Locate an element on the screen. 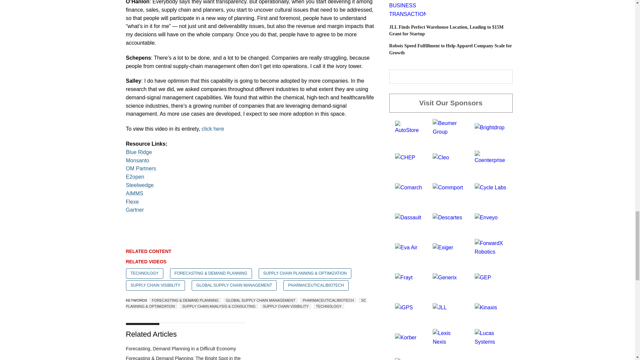 The height and width of the screenshot is (360, 640). P66 EXOTEC.jpg is located at coordinates (407, 9).